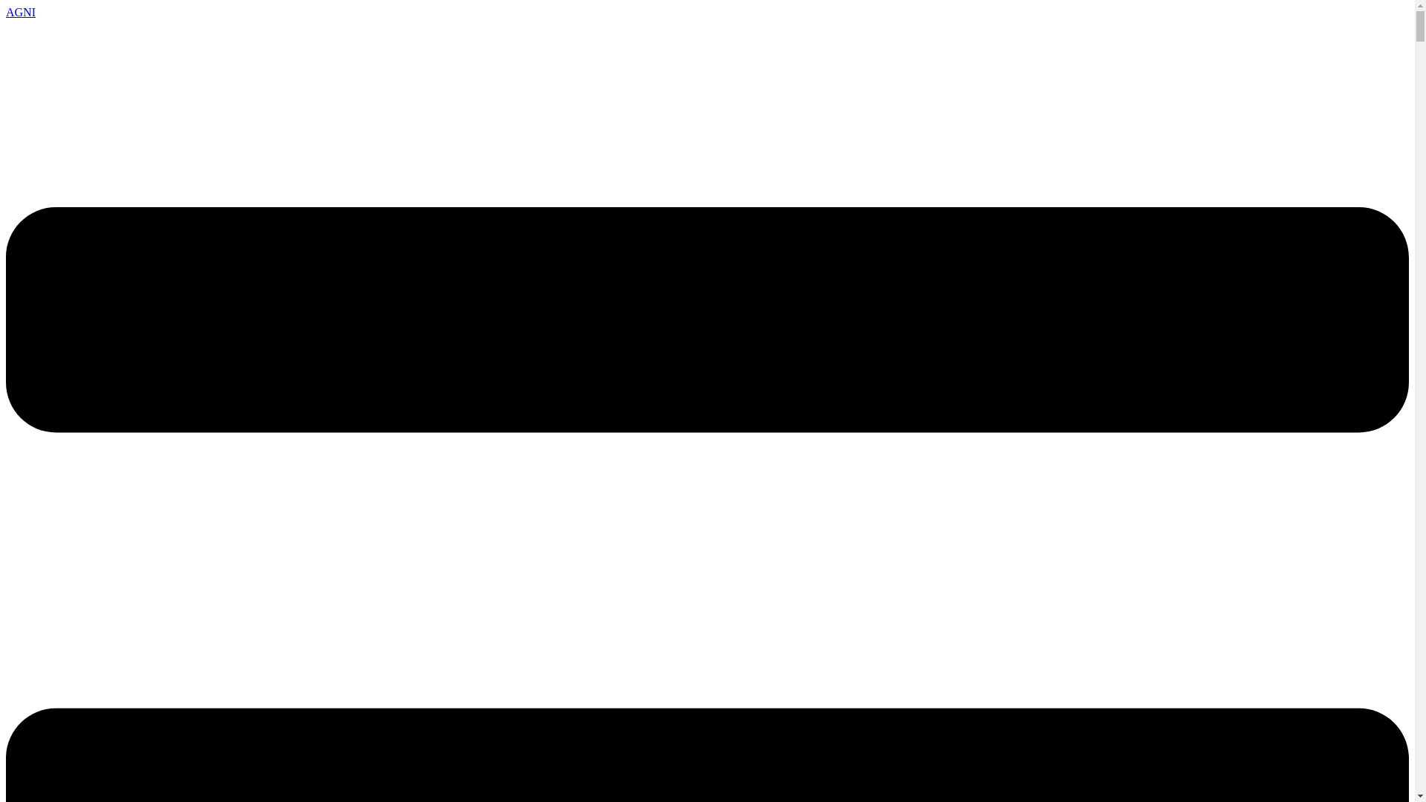  I want to click on AGNI, so click(21, 12).